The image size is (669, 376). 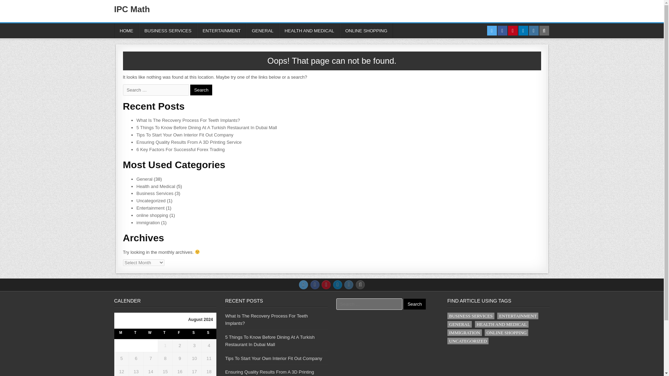 I want to click on Tuesday, so click(x=136, y=334).